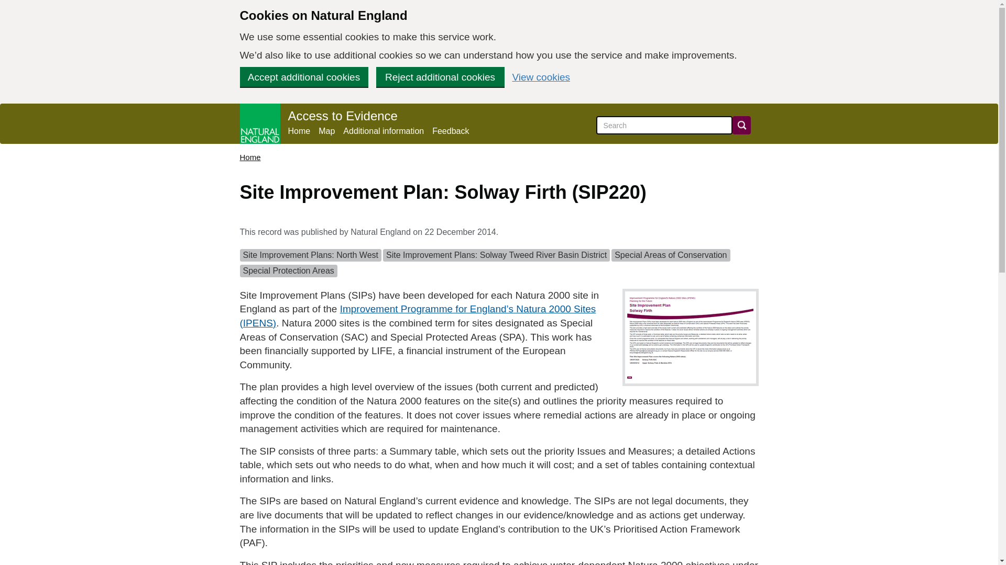 The image size is (1006, 565). What do you see at coordinates (310, 255) in the screenshot?
I see `Site Improvement Plans: North West` at bounding box center [310, 255].